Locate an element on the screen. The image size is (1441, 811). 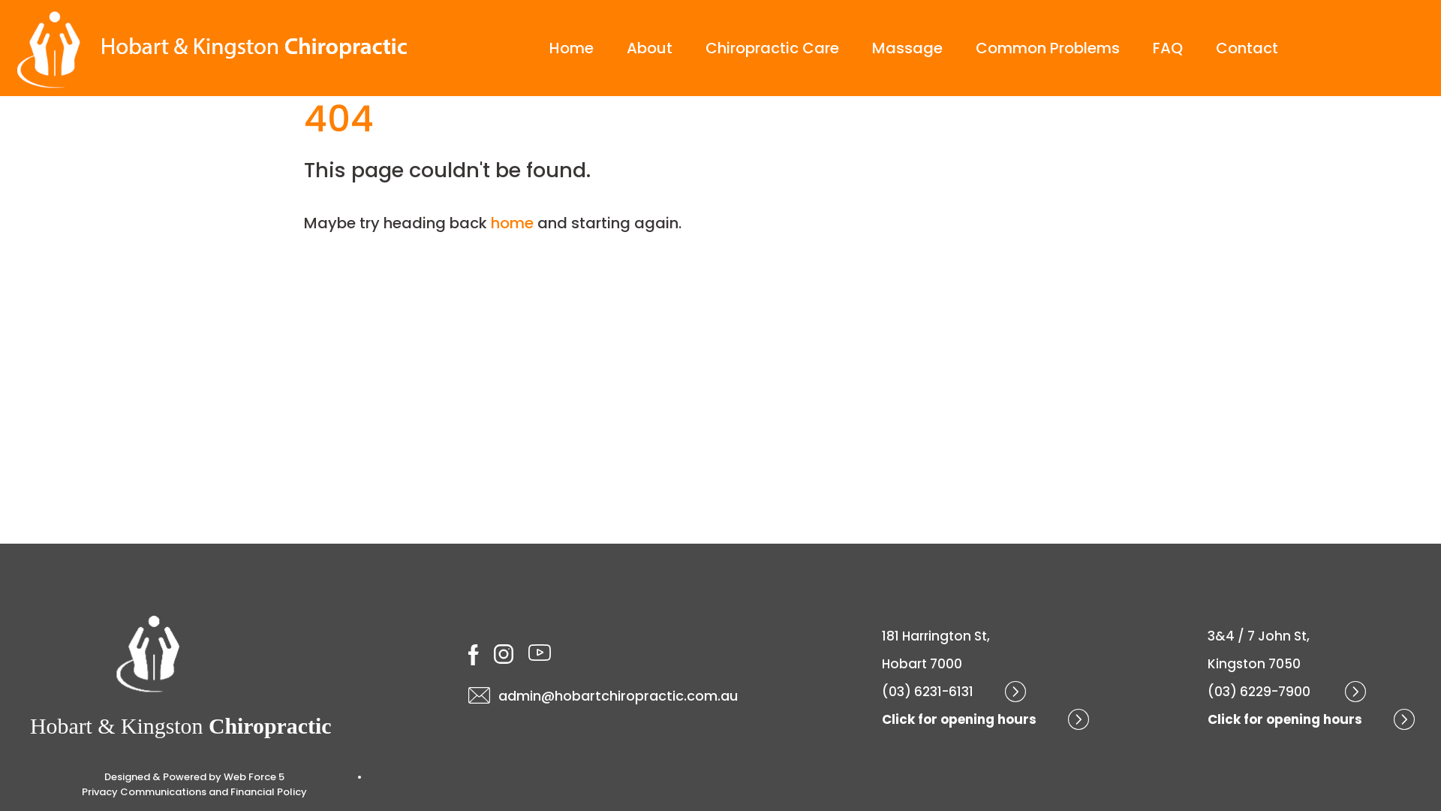
About is located at coordinates (650, 48).